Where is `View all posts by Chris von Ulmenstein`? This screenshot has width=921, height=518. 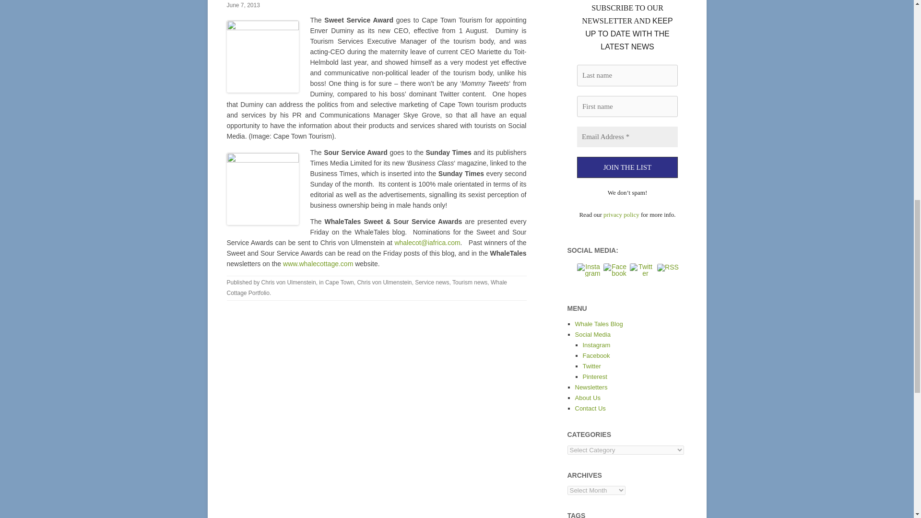
View all posts by Chris von Ulmenstein is located at coordinates (289, 283).